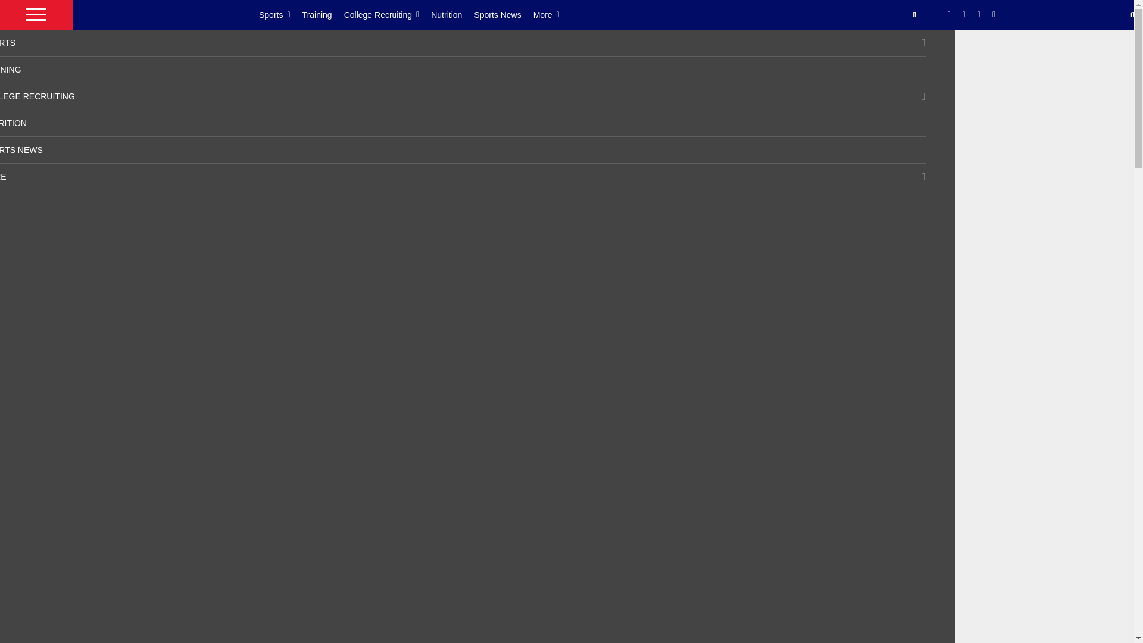 The height and width of the screenshot is (643, 1143). What do you see at coordinates (323, 14) in the screenshot?
I see `Training` at bounding box center [323, 14].